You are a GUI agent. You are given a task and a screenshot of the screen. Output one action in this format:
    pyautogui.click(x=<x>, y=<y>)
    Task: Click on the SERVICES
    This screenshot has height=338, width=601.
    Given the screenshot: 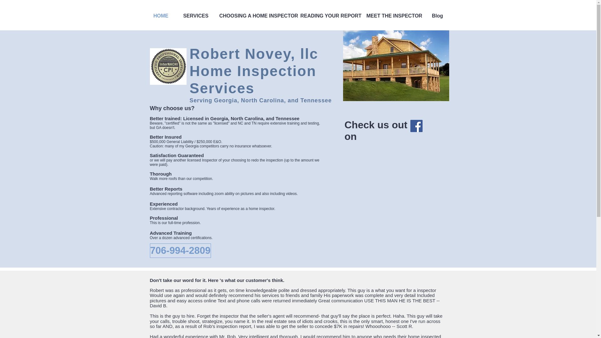 What is the action you would take?
    pyautogui.click(x=196, y=16)
    